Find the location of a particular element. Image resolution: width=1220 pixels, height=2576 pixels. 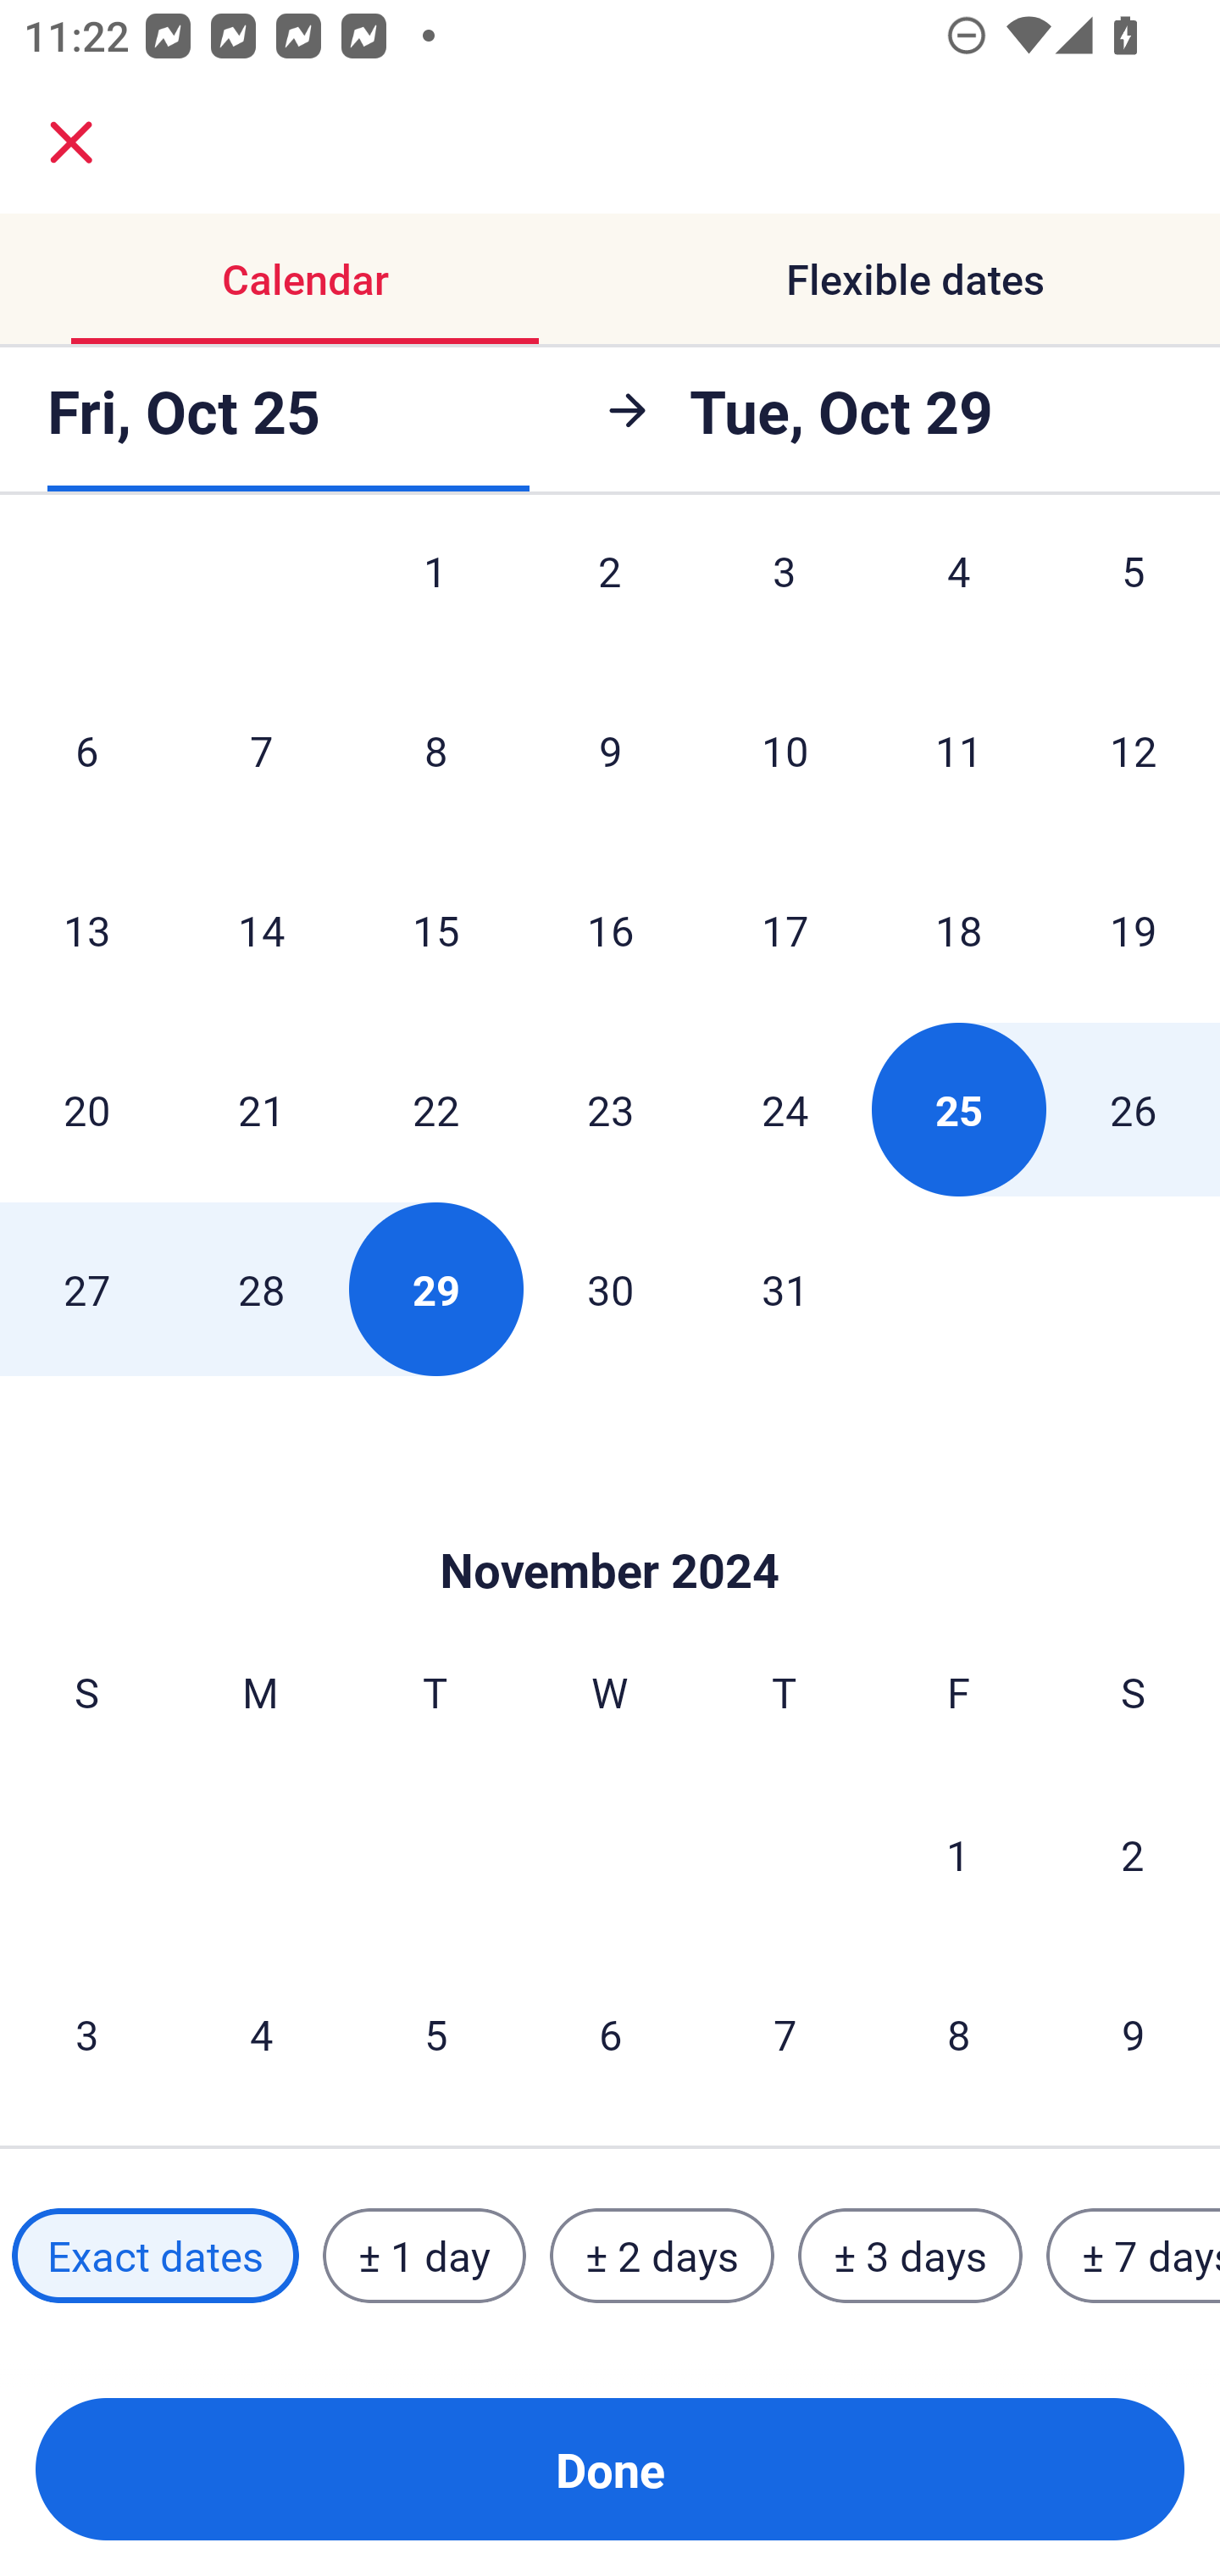

16 Wednesday, October 16, 2024 is located at coordinates (610, 930).